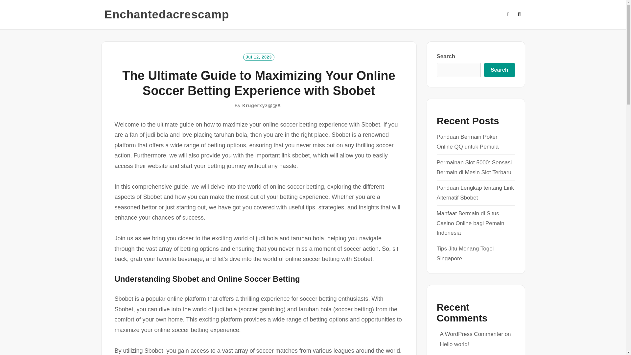  I want to click on A WordPress Commenter, so click(471, 334).